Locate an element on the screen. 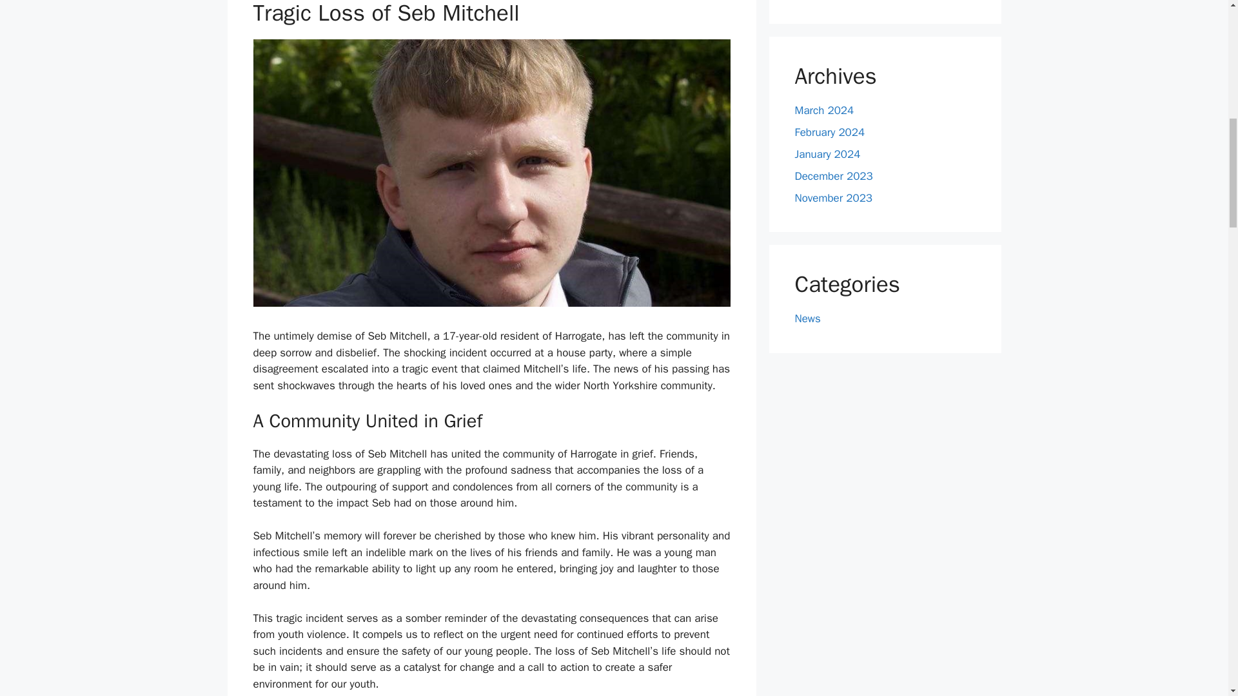  November 2023 is located at coordinates (833, 198).